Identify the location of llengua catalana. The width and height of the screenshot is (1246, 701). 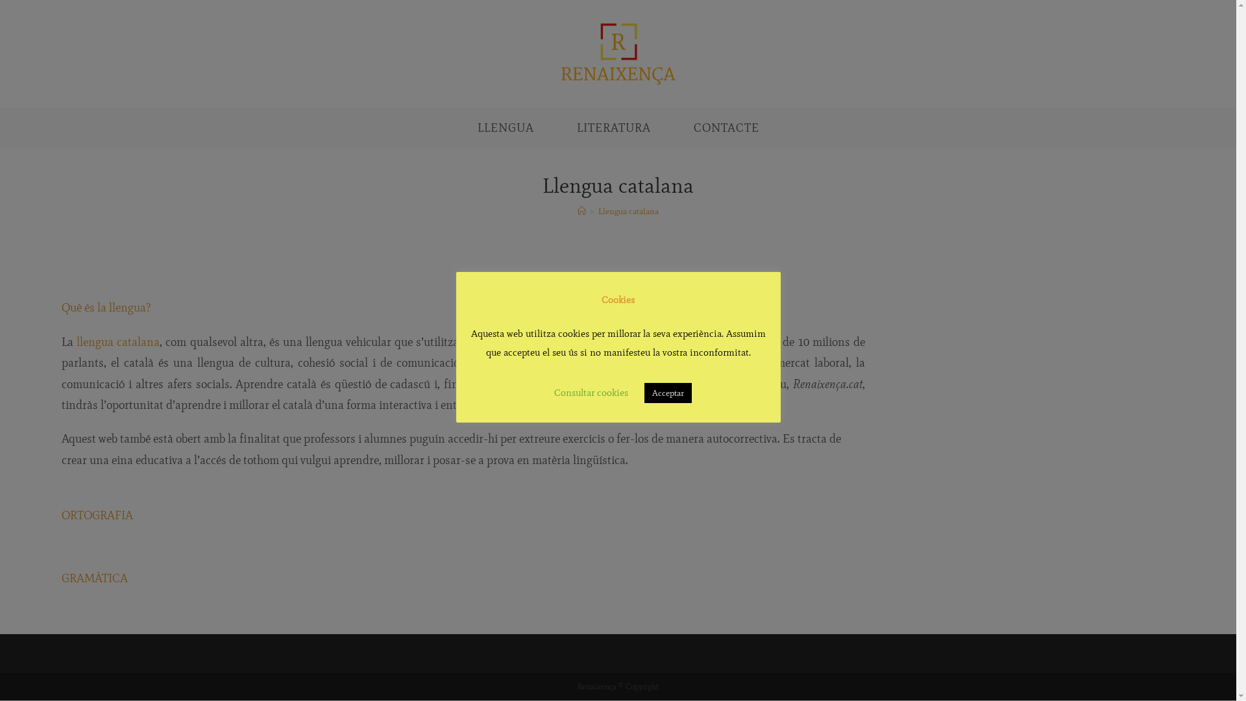
(118, 342).